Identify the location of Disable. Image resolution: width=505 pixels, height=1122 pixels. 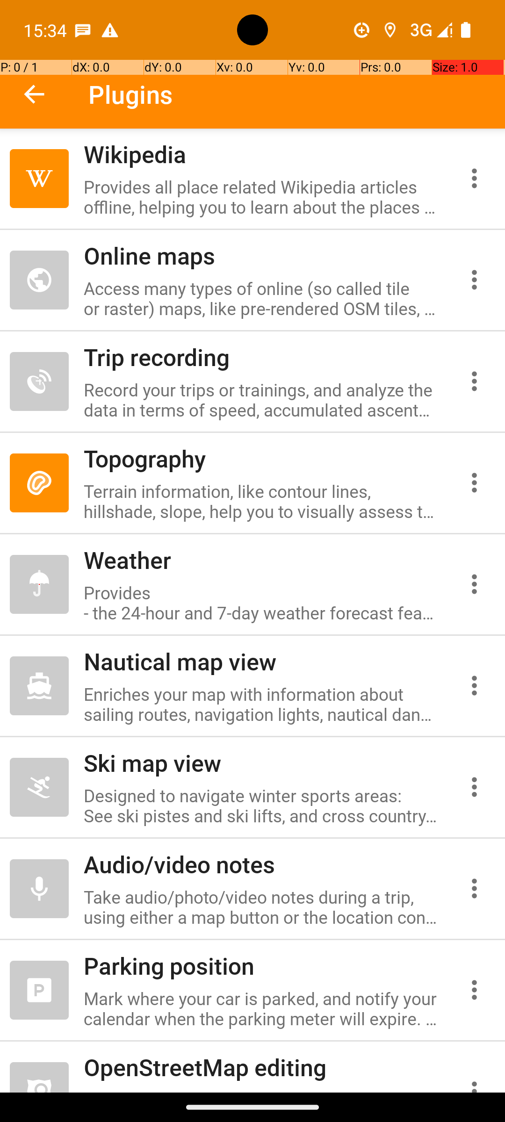
(39, 179).